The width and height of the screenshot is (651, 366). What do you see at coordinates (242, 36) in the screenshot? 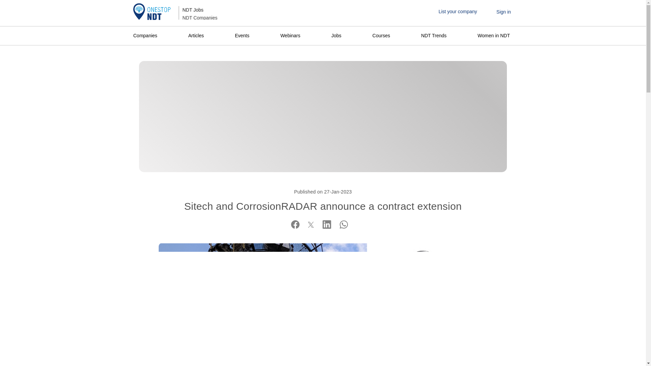
I see `Events` at bounding box center [242, 36].